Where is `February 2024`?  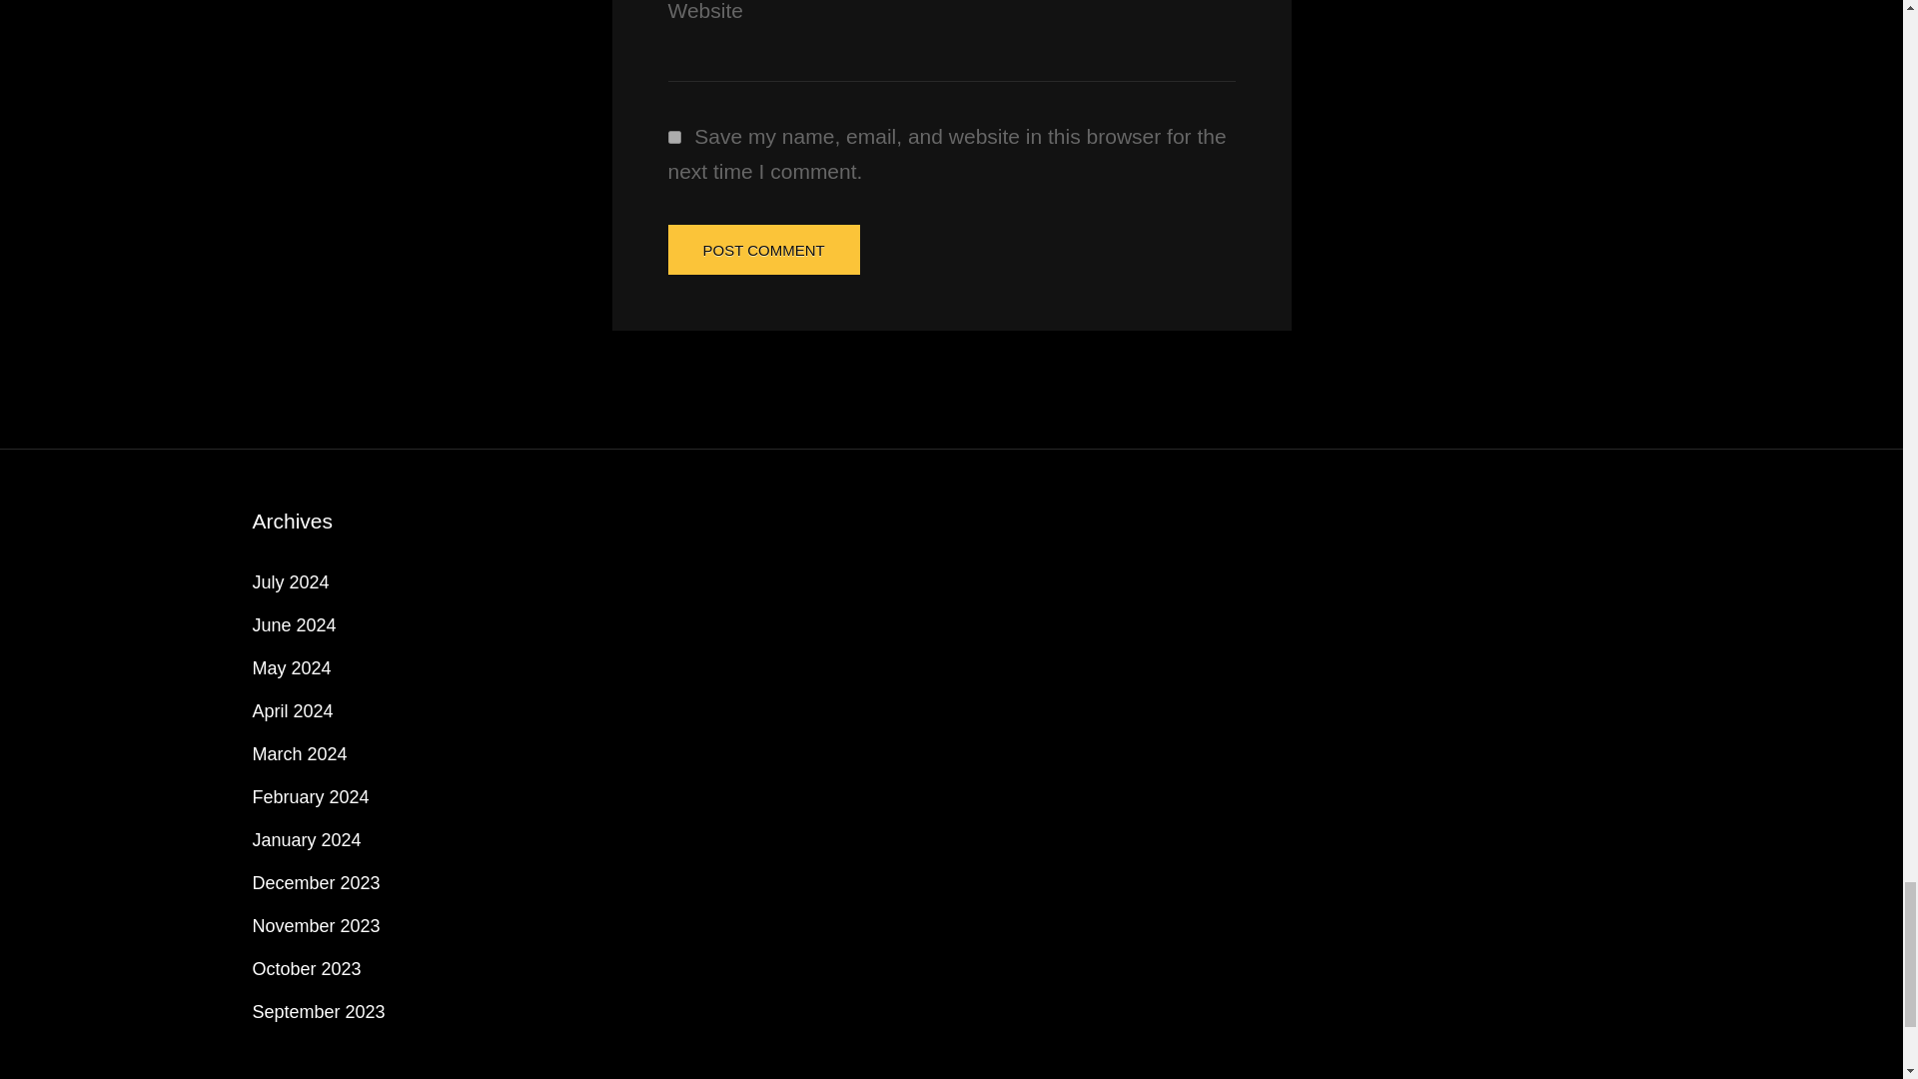
February 2024 is located at coordinates (310, 797).